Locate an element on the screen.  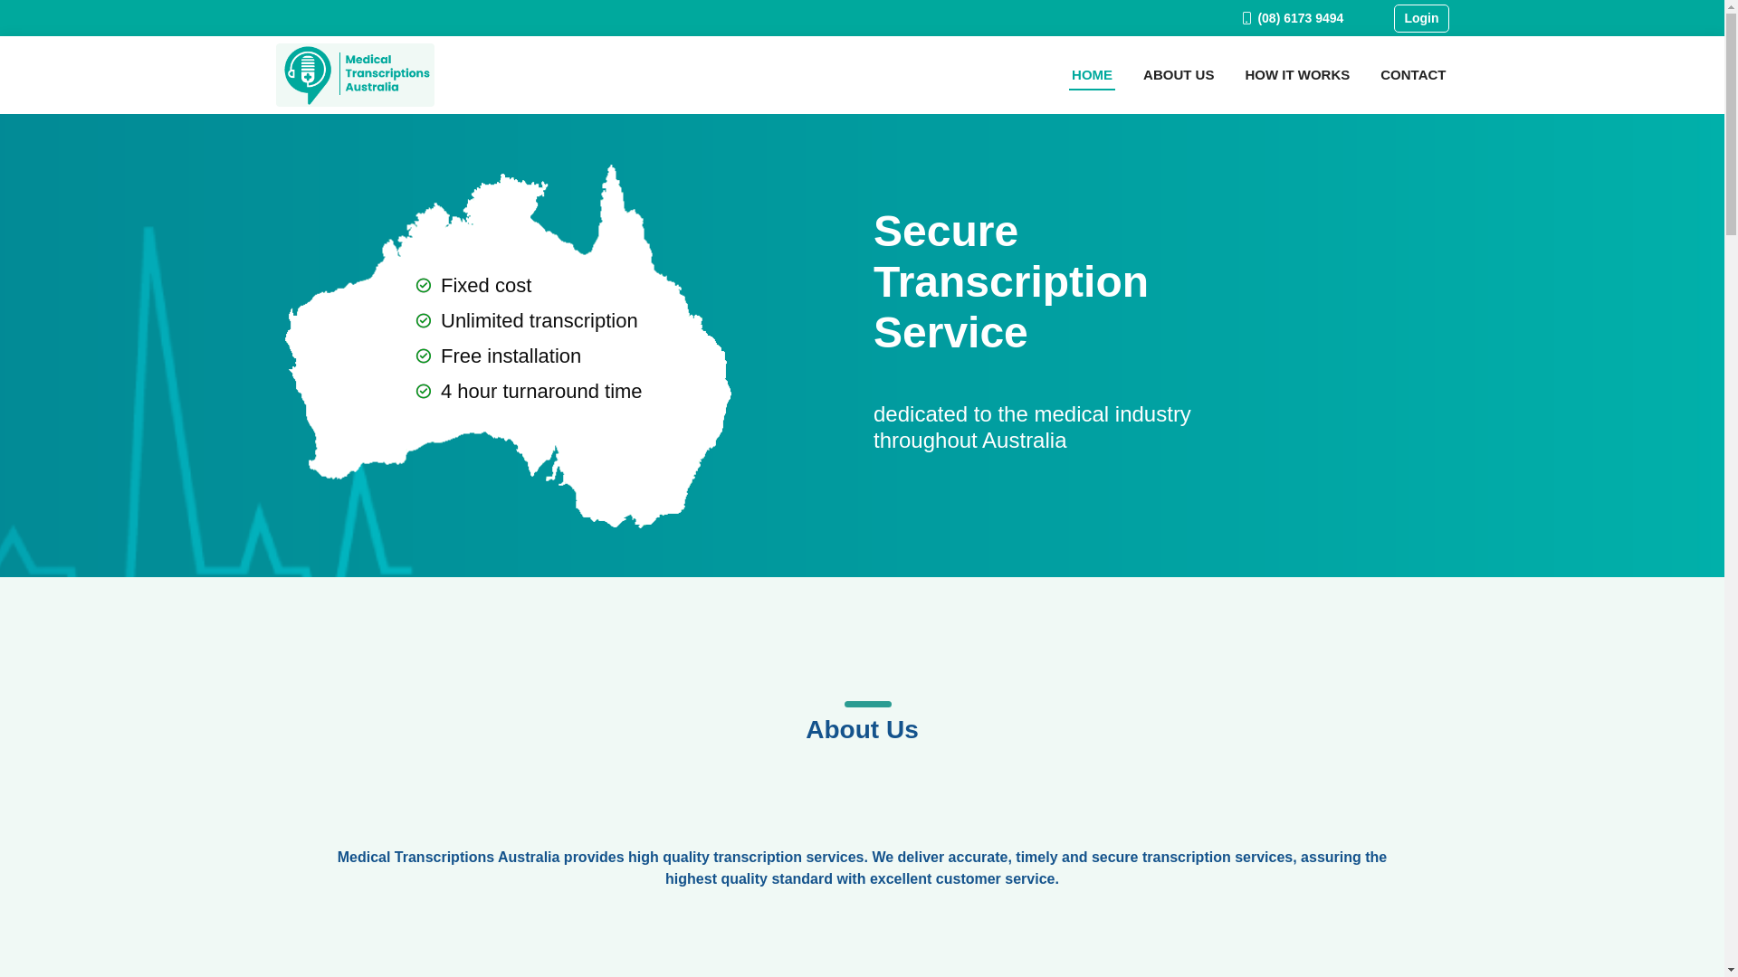
Login is located at coordinates (1421, 18).